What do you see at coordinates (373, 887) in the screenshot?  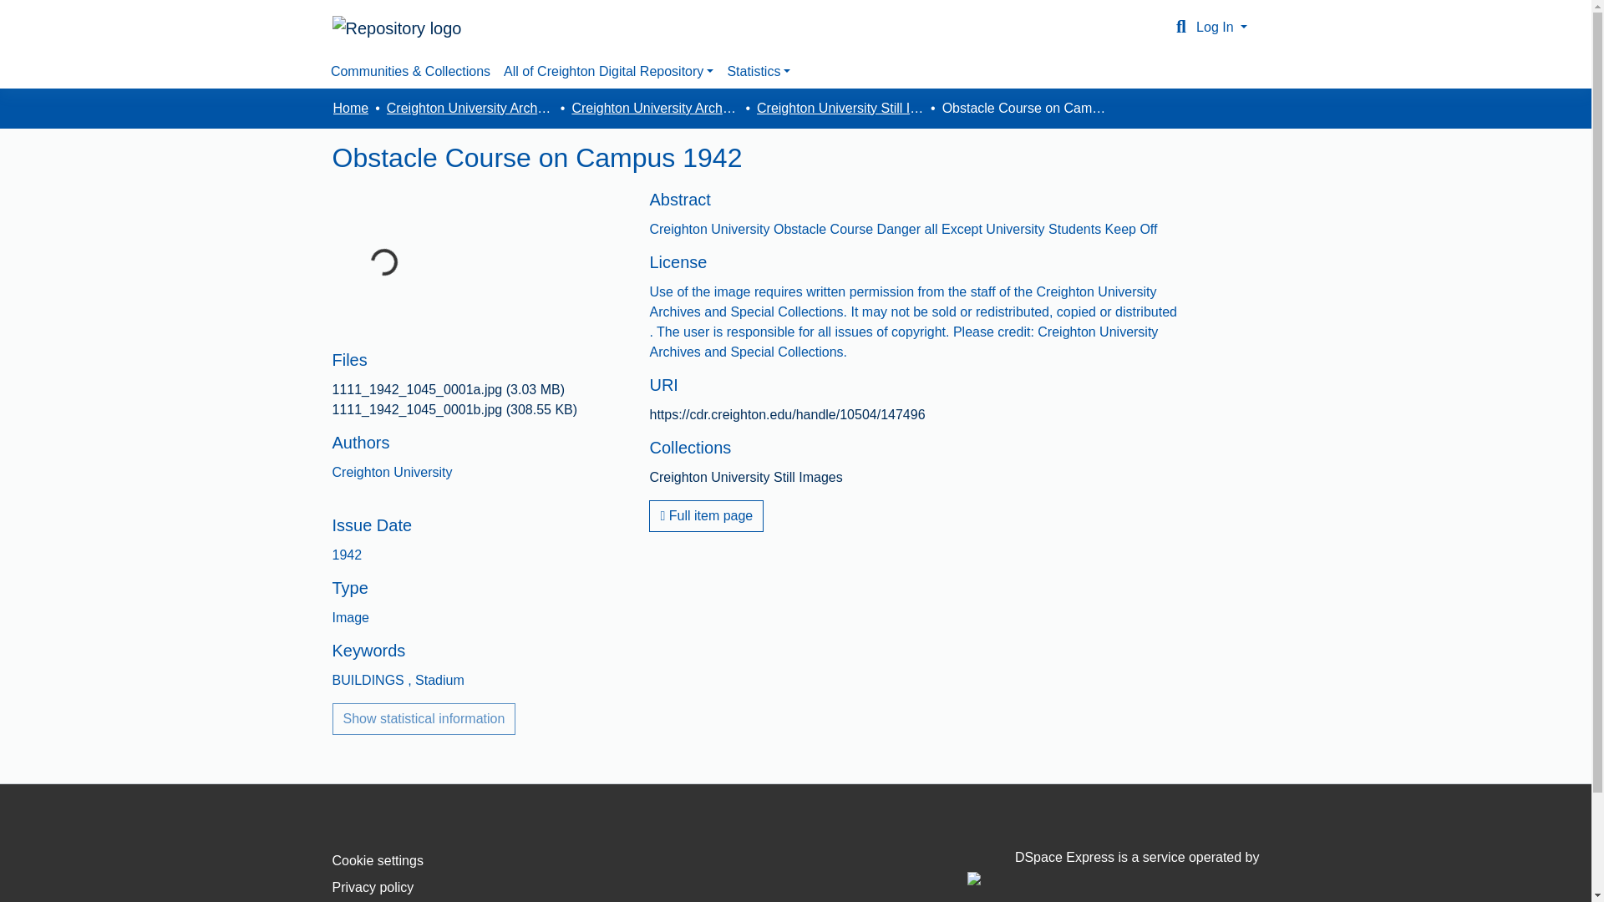 I see `Privacy policy` at bounding box center [373, 887].